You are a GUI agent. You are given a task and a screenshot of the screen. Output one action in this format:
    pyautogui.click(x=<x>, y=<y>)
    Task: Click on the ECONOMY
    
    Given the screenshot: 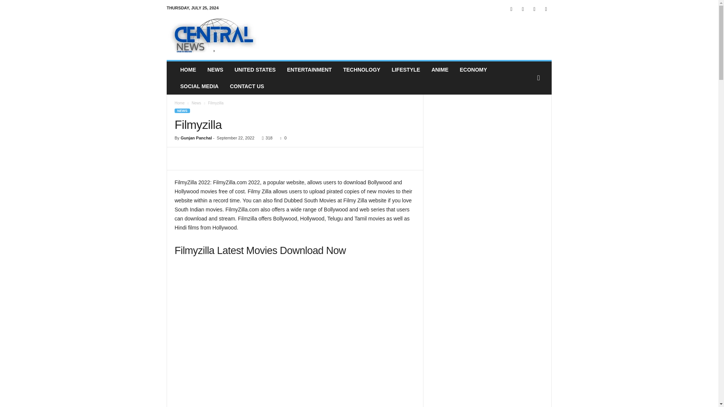 What is the action you would take?
    pyautogui.click(x=473, y=70)
    